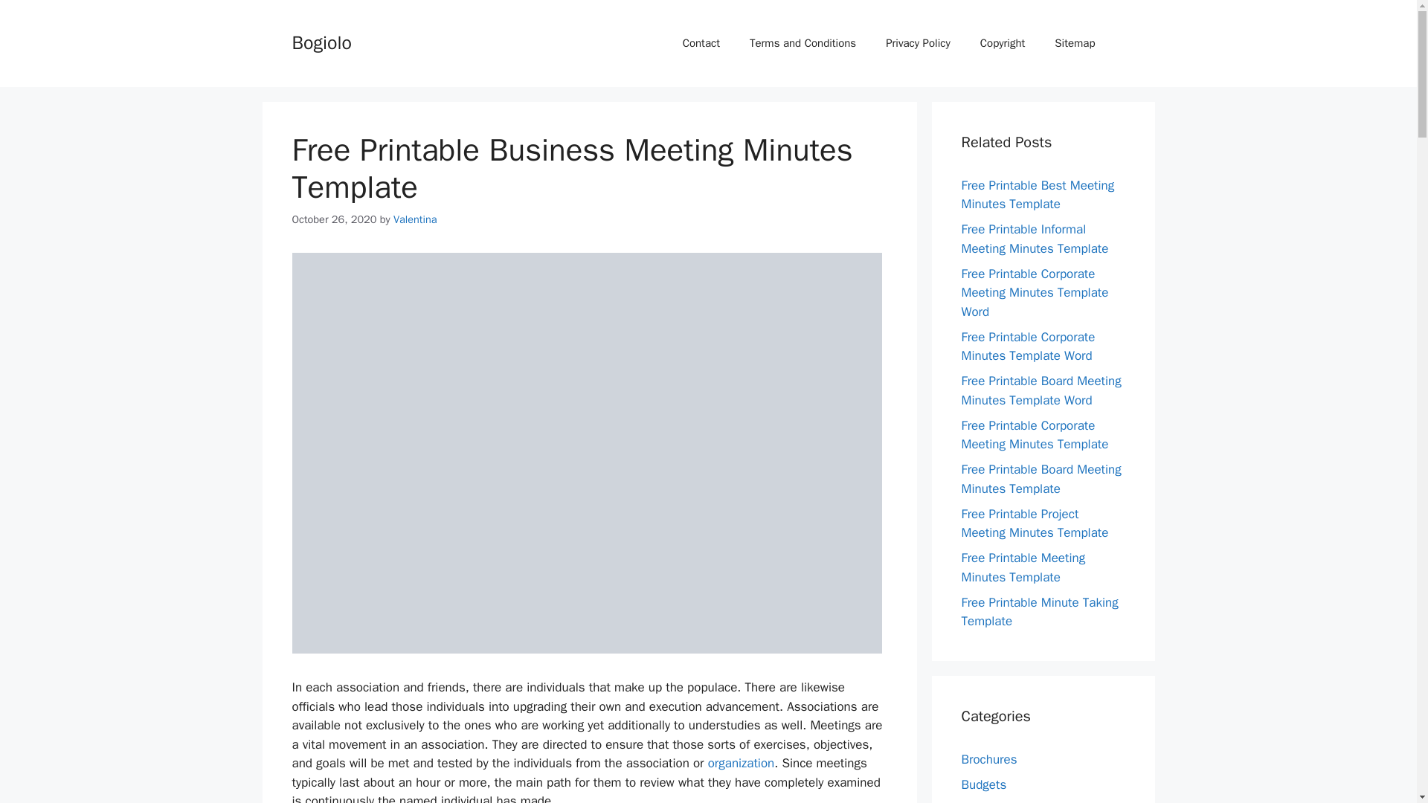 This screenshot has height=803, width=1428. I want to click on Business, so click(986, 802).